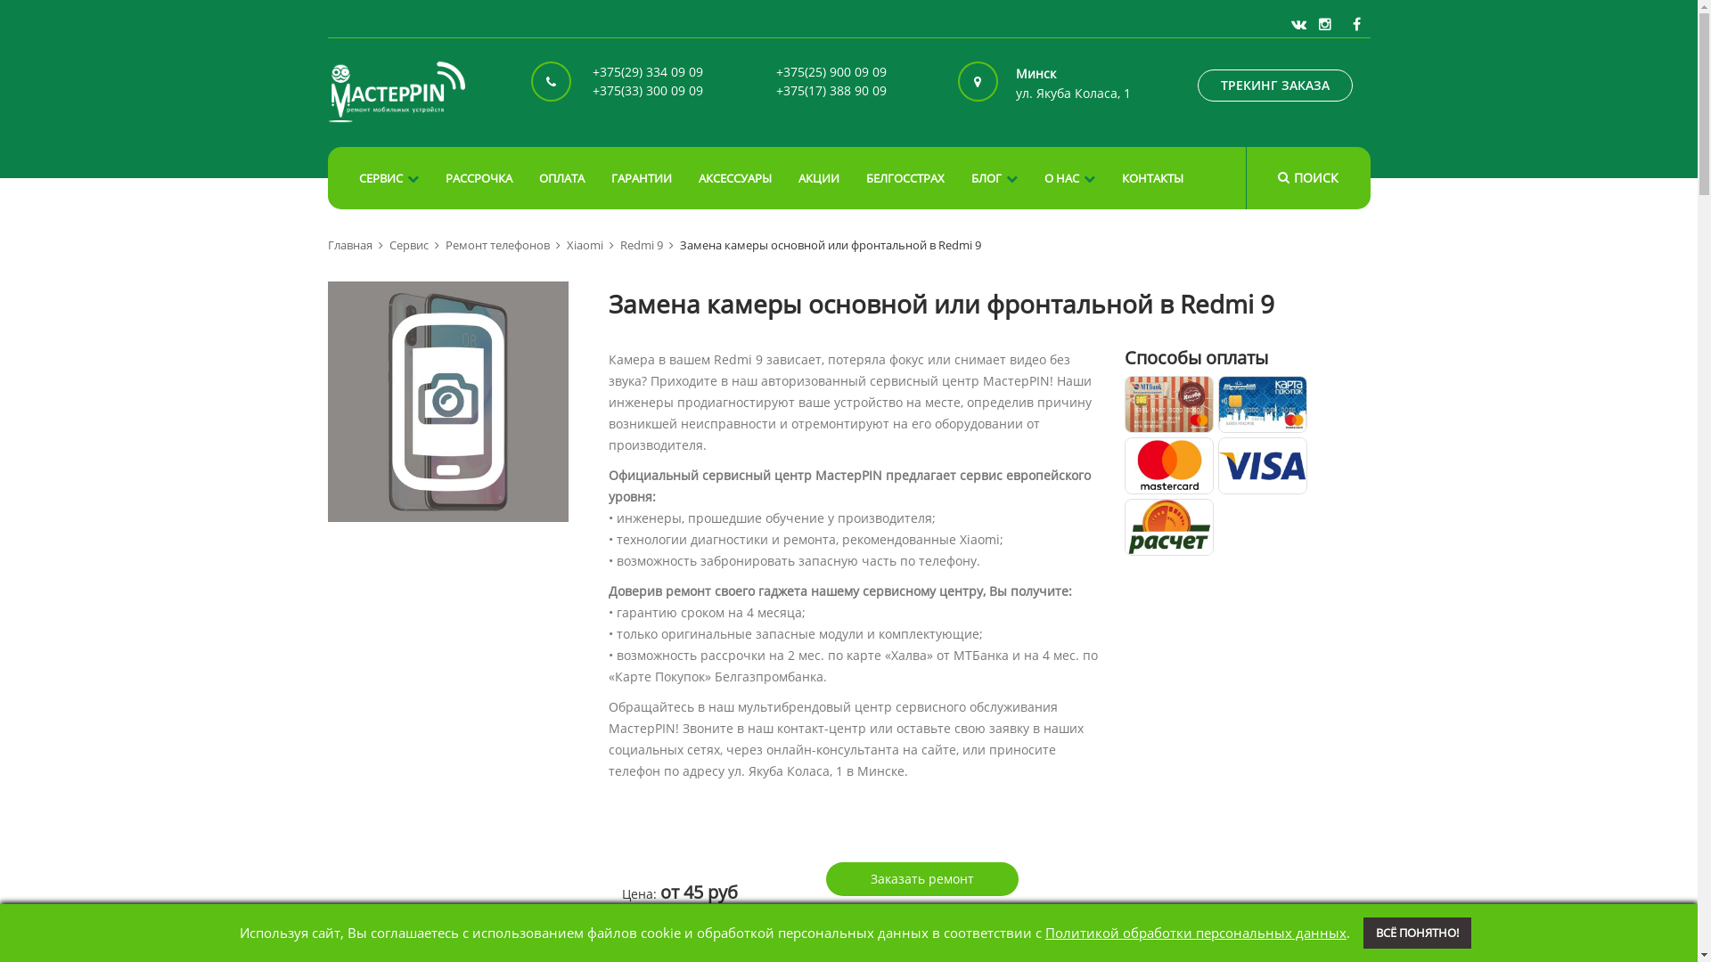 Image resolution: width=1711 pixels, height=962 pixels. I want to click on +375(33) 300 09 09, so click(648, 93).